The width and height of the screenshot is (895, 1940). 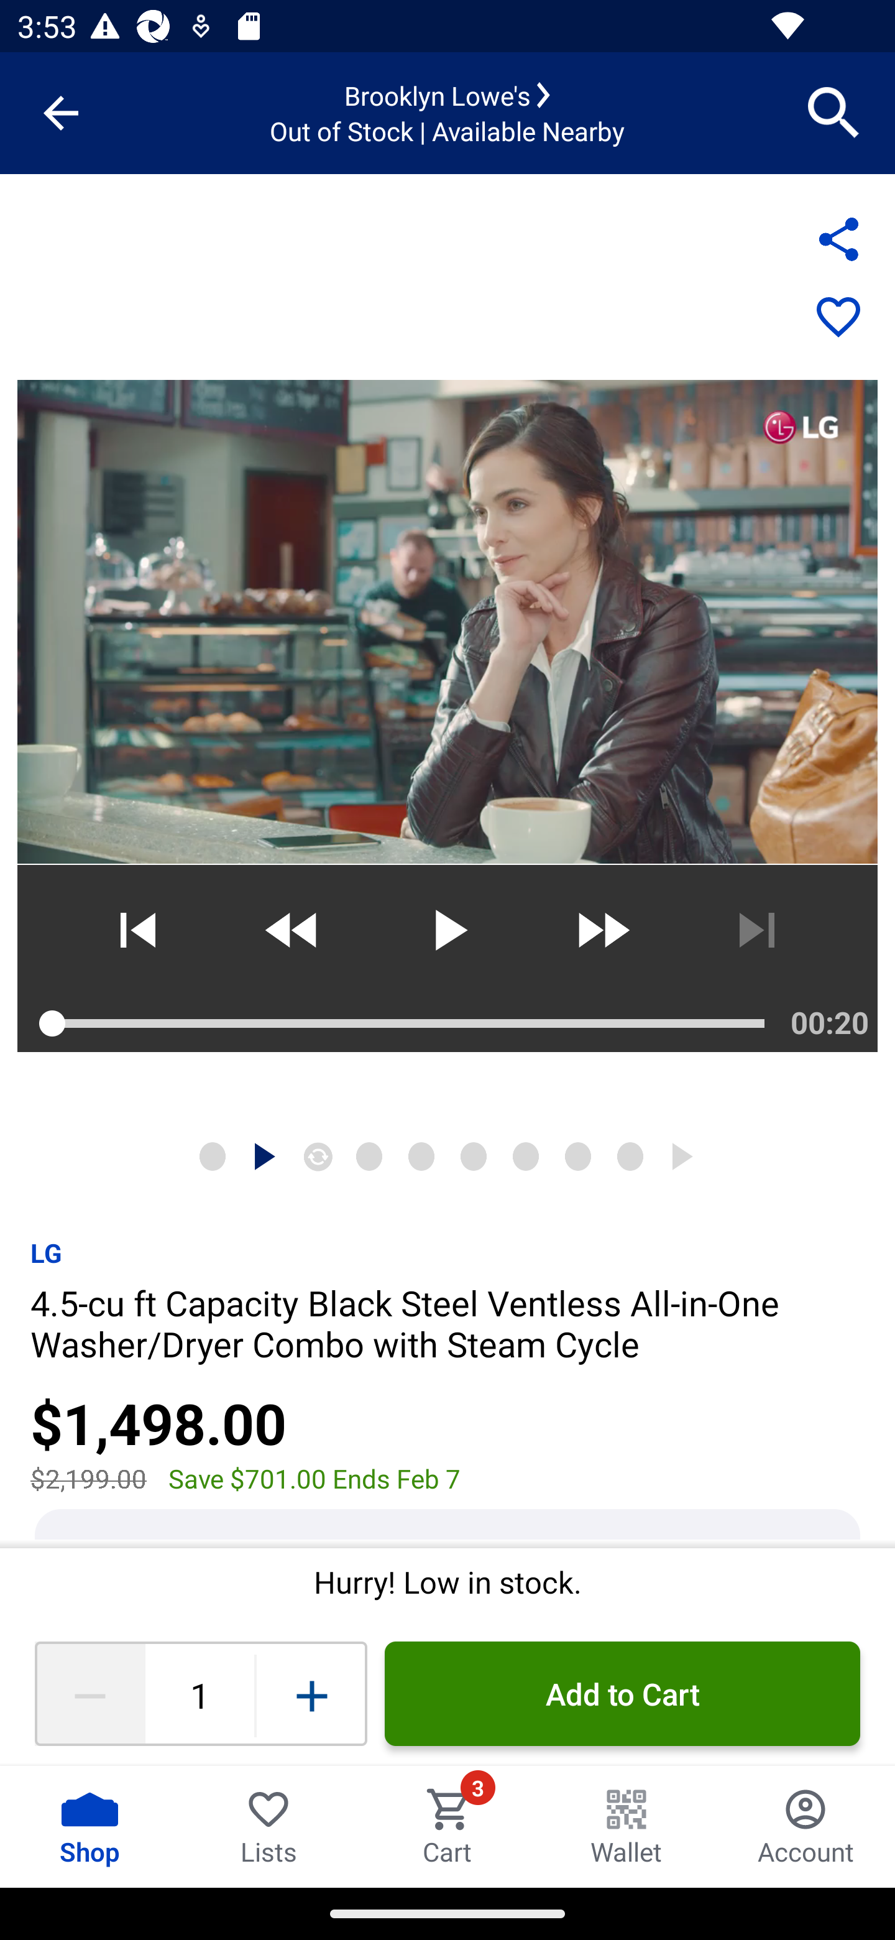 I want to click on Wallet, so click(x=626, y=1826).